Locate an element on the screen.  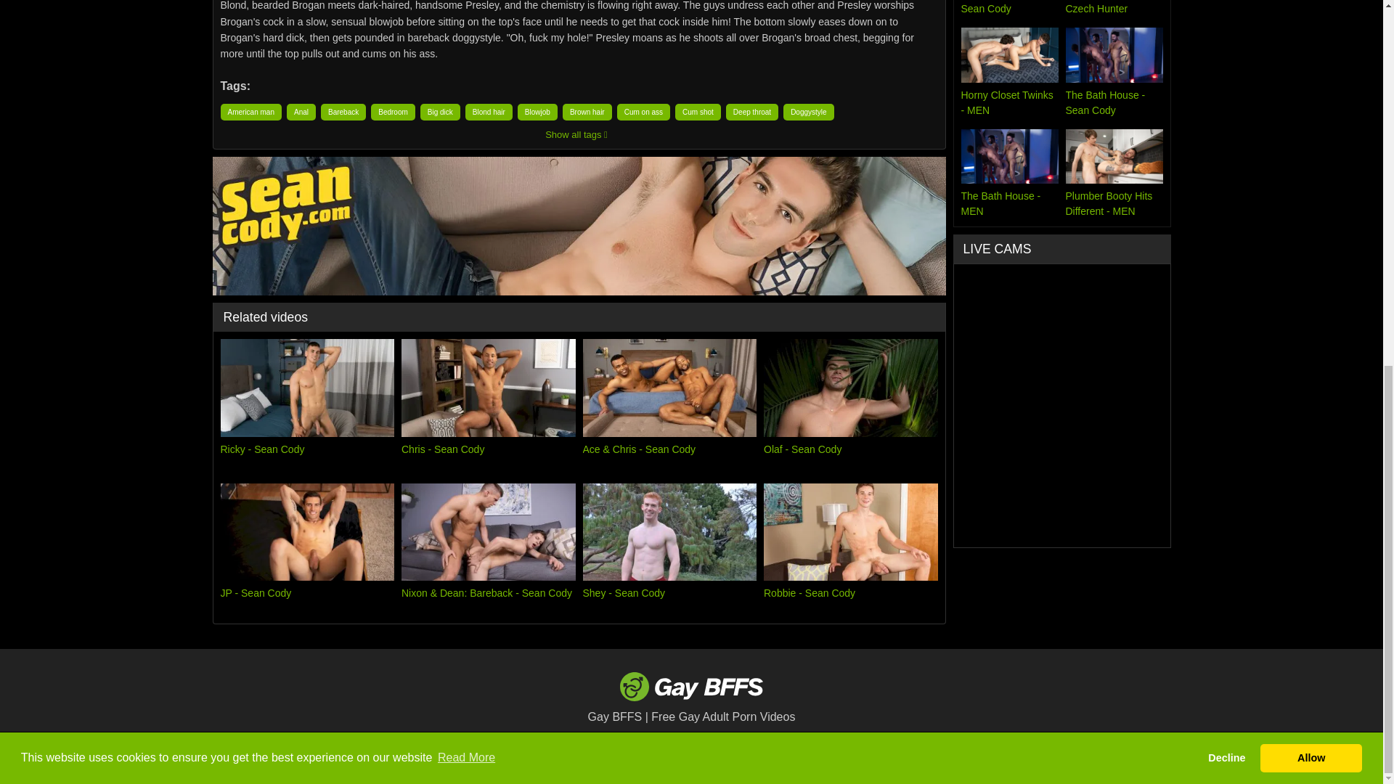
Bedroom is located at coordinates (393, 112).